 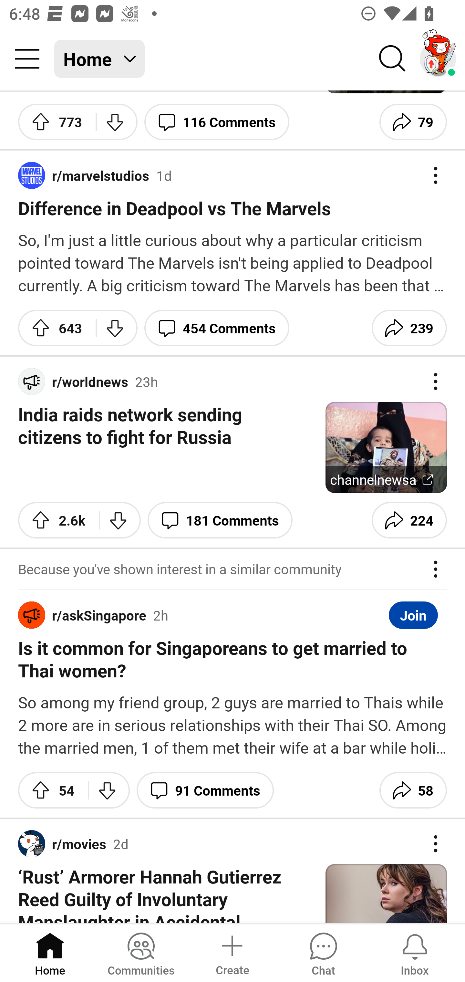 What do you see at coordinates (393, 59) in the screenshot?
I see `Search` at bounding box center [393, 59].